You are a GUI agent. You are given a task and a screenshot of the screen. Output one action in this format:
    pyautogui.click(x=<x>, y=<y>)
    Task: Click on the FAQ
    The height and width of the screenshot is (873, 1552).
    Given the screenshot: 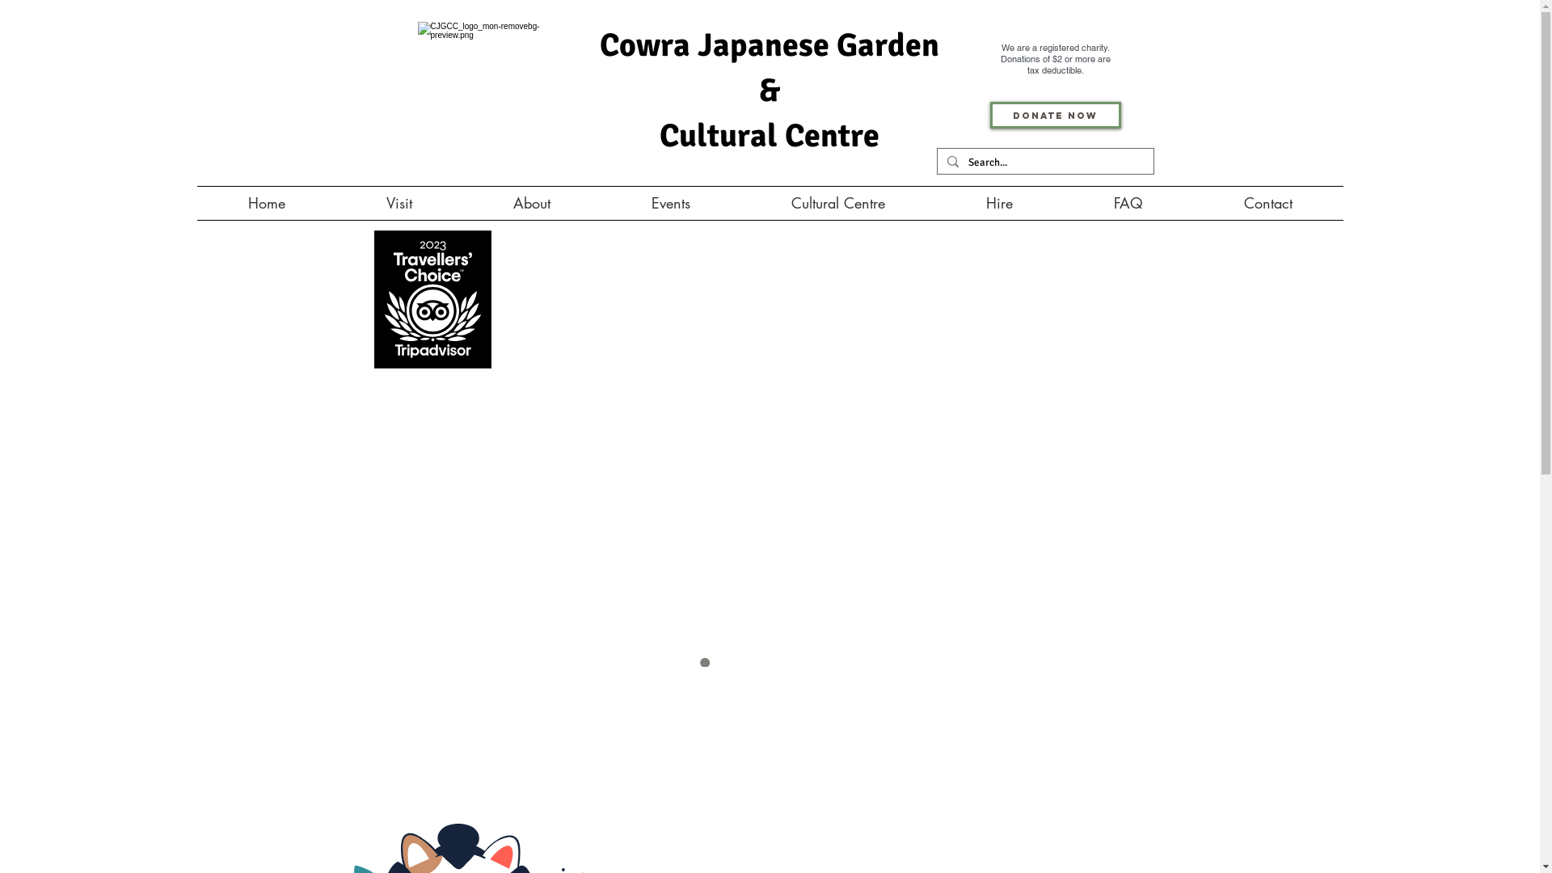 What is the action you would take?
    pyautogui.click(x=1128, y=204)
    